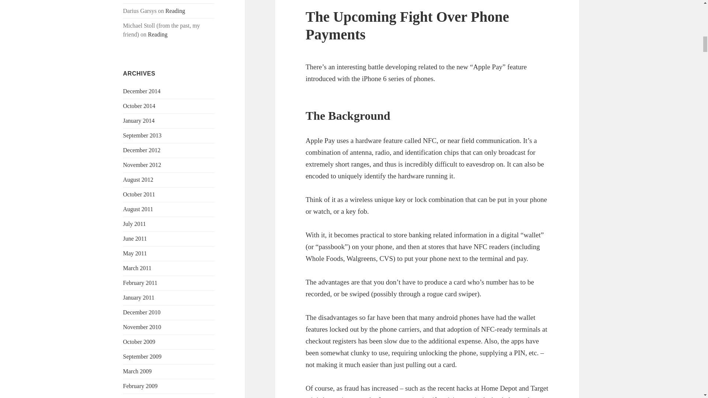 This screenshot has height=398, width=708. Describe the element at coordinates (139, 105) in the screenshot. I see `October 2014` at that location.